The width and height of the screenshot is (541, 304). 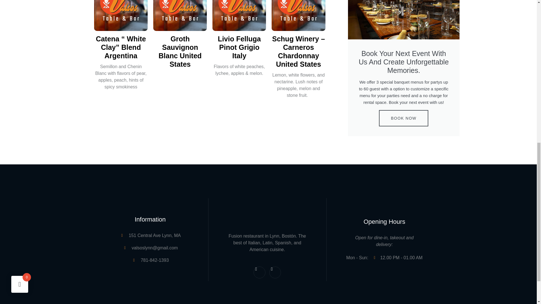 What do you see at coordinates (360, 258) in the screenshot?
I see `Mon - Sun:` at bounding box center [360, 258].